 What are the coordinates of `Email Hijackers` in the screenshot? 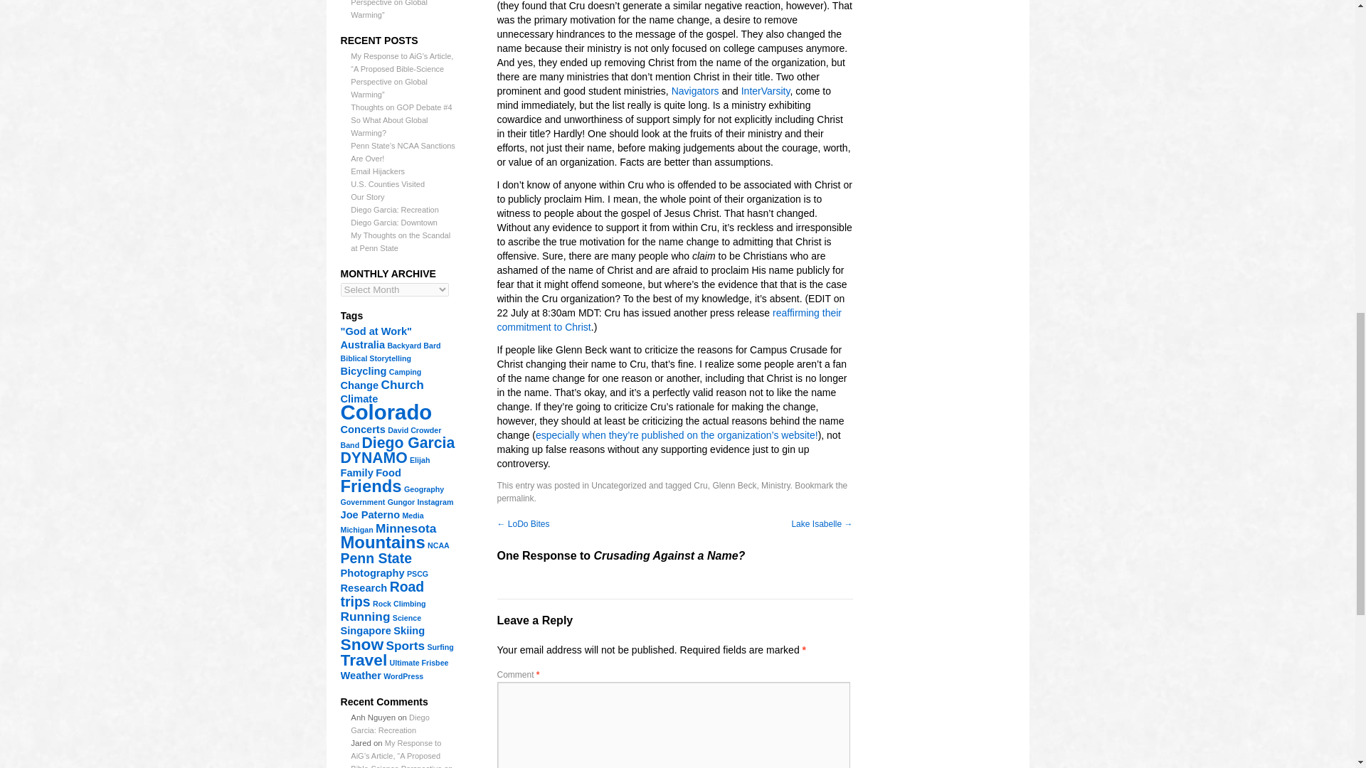 It's located at (377, 171).